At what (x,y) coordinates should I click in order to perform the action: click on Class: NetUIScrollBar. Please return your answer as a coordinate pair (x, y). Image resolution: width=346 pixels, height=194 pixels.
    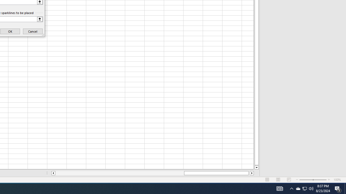
    Looking at the image, I should click on (152, 173).